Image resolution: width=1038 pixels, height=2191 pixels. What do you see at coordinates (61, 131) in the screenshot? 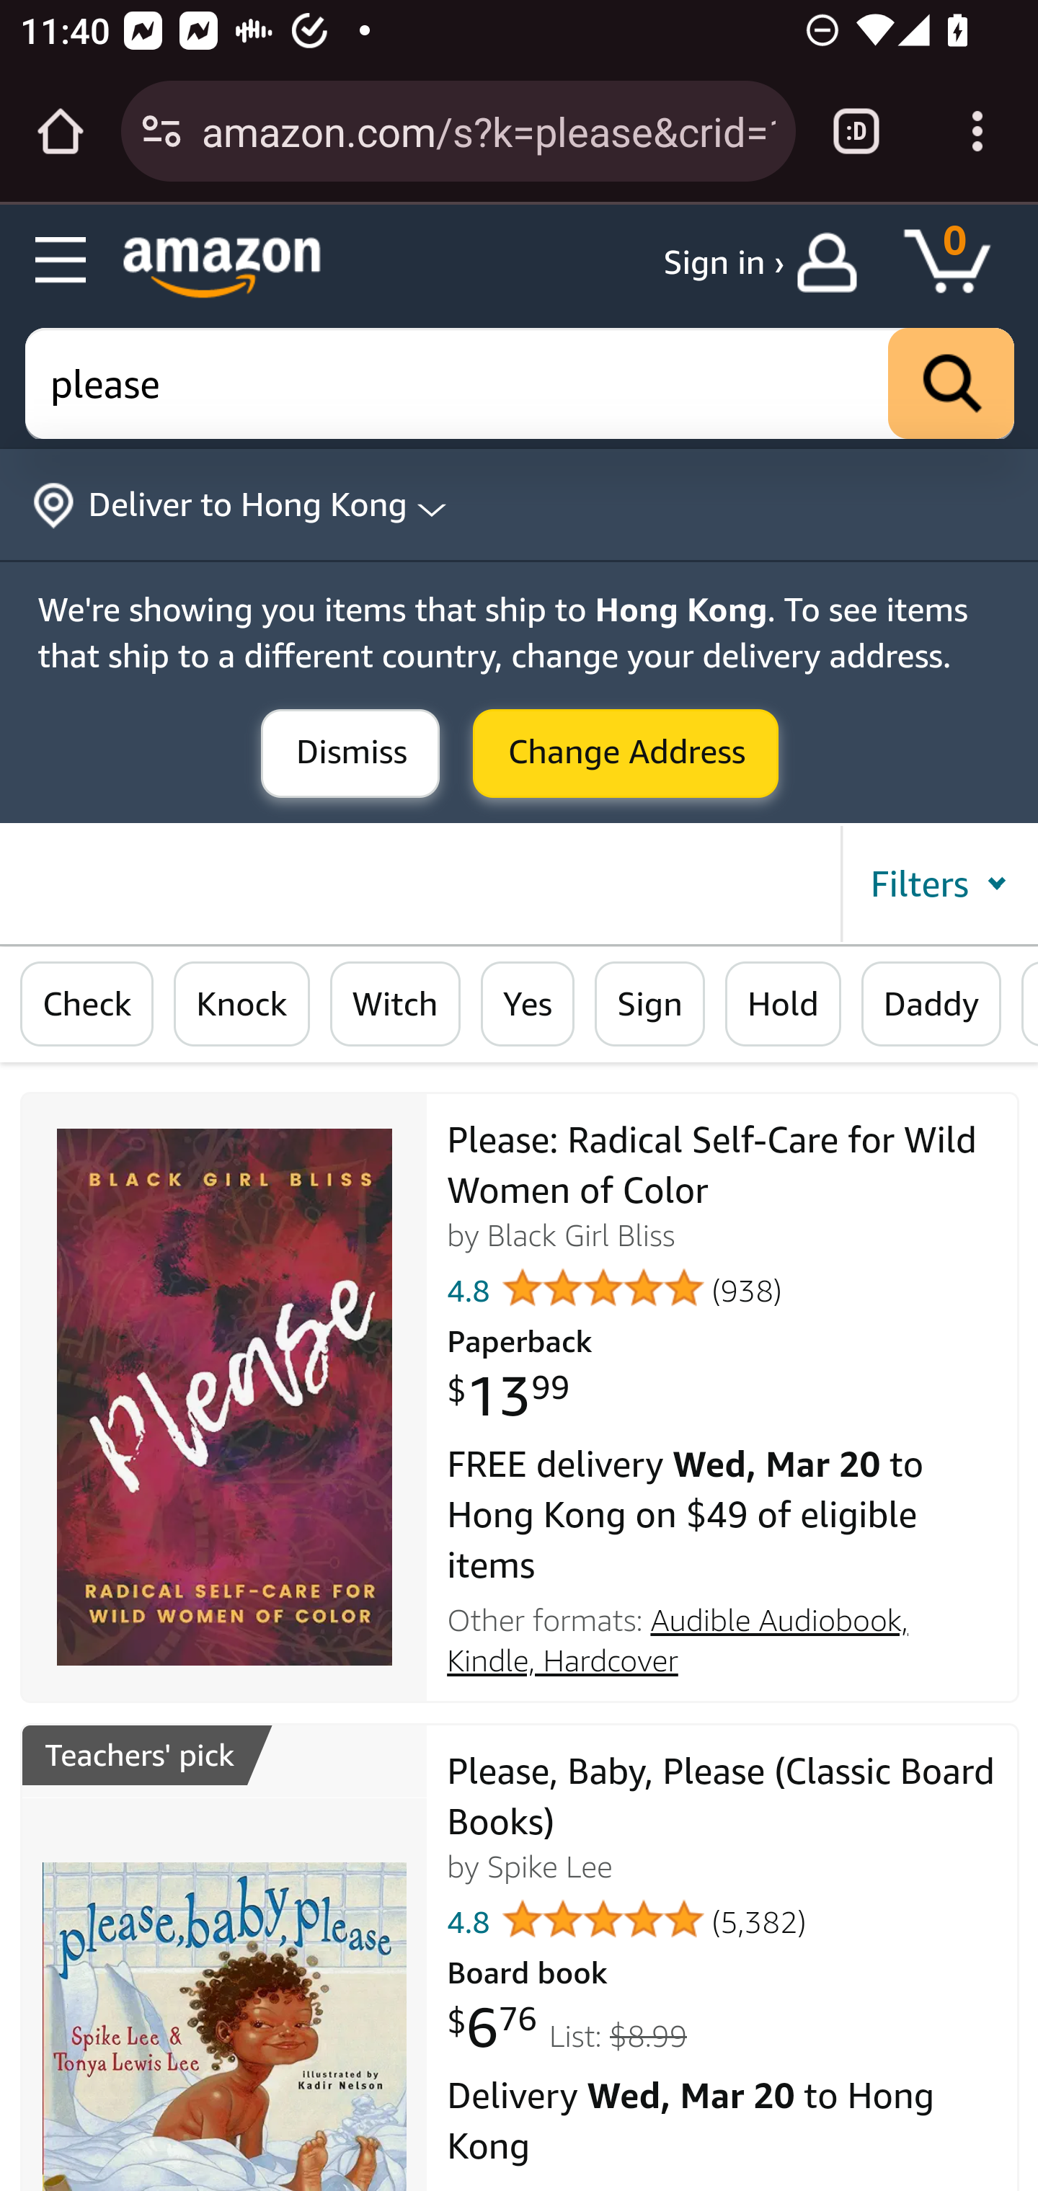
I see `Open the home page` at bounding box center [61, 131].